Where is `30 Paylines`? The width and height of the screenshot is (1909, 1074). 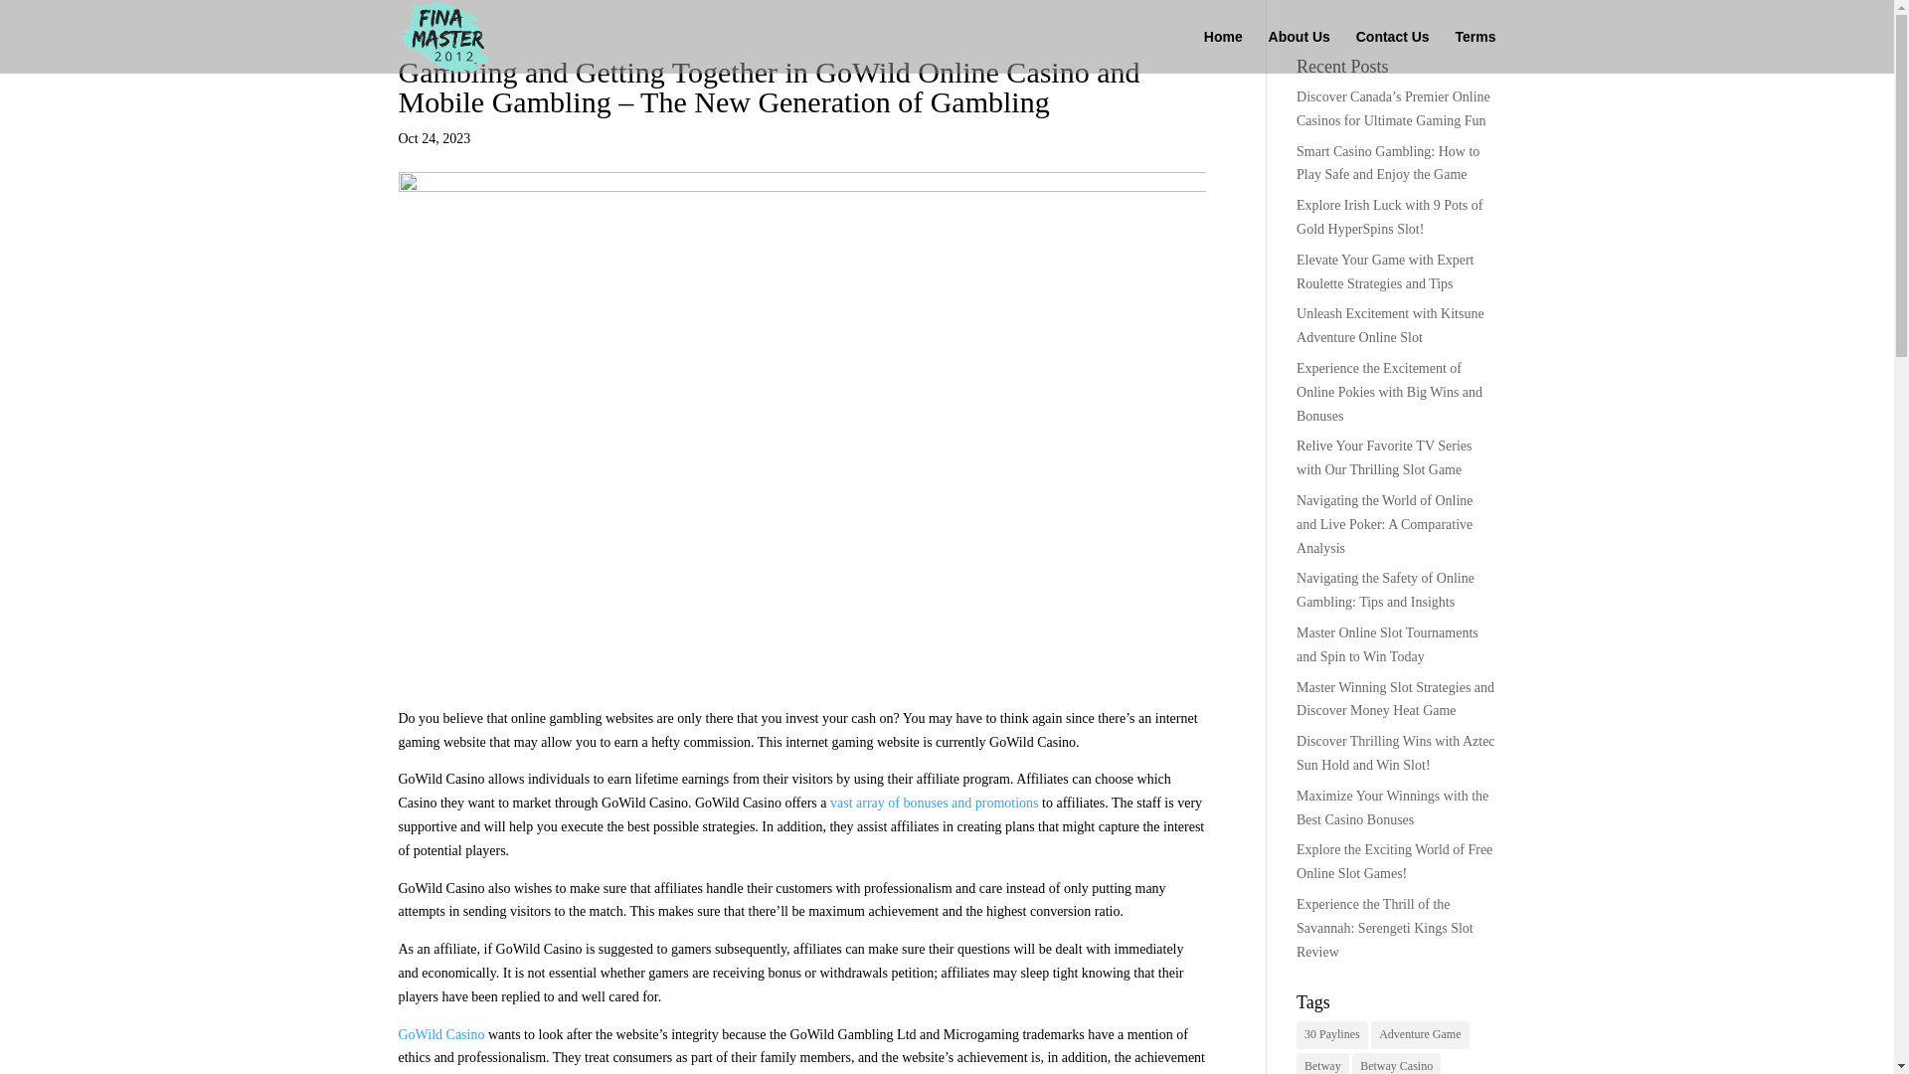 30 Paylines is located at coordinates (1332, 1035).